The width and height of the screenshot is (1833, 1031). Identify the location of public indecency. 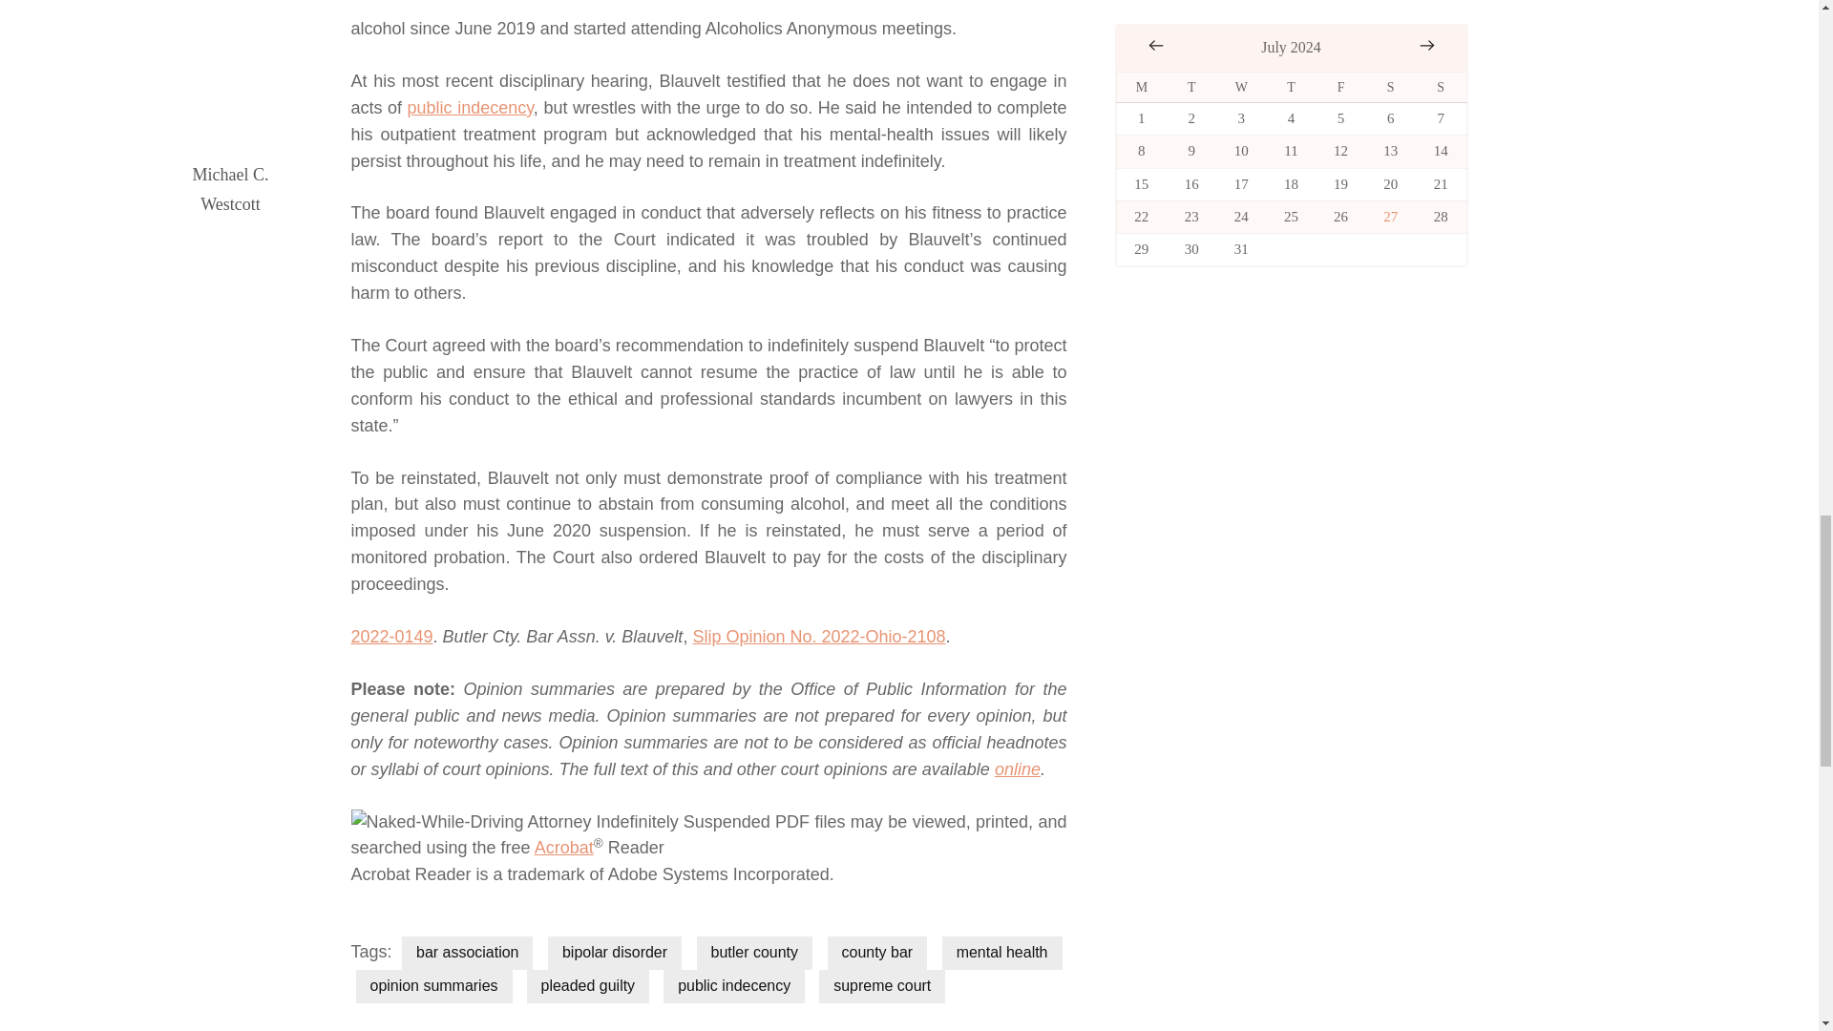
(733, 986).